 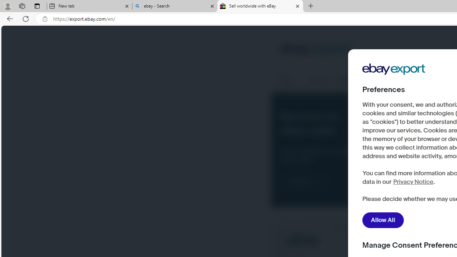 I want to click on Allow All, so click(x=383, y=220).